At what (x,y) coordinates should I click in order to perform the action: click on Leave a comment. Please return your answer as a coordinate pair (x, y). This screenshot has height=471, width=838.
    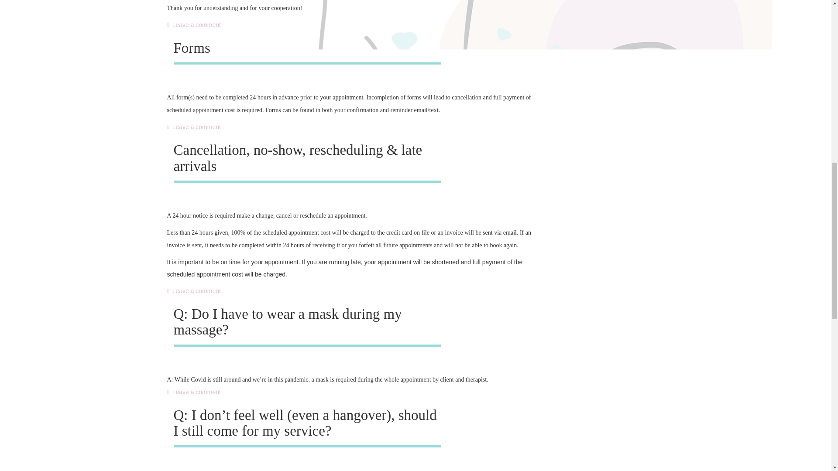
    Looking at the image, I should click on (193, 290).